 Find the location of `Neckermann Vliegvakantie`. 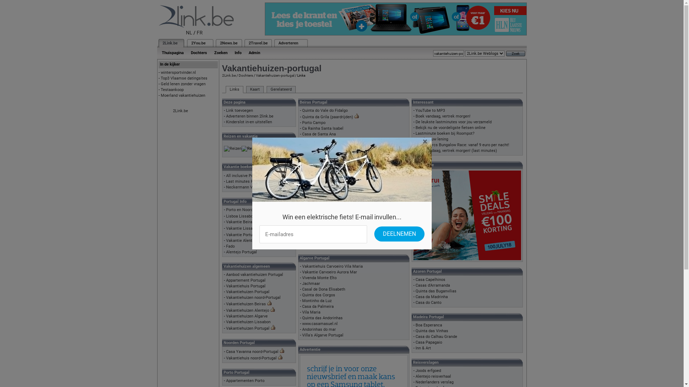

Neckermann Vliegvakantie is located at coordinates (250, 187).